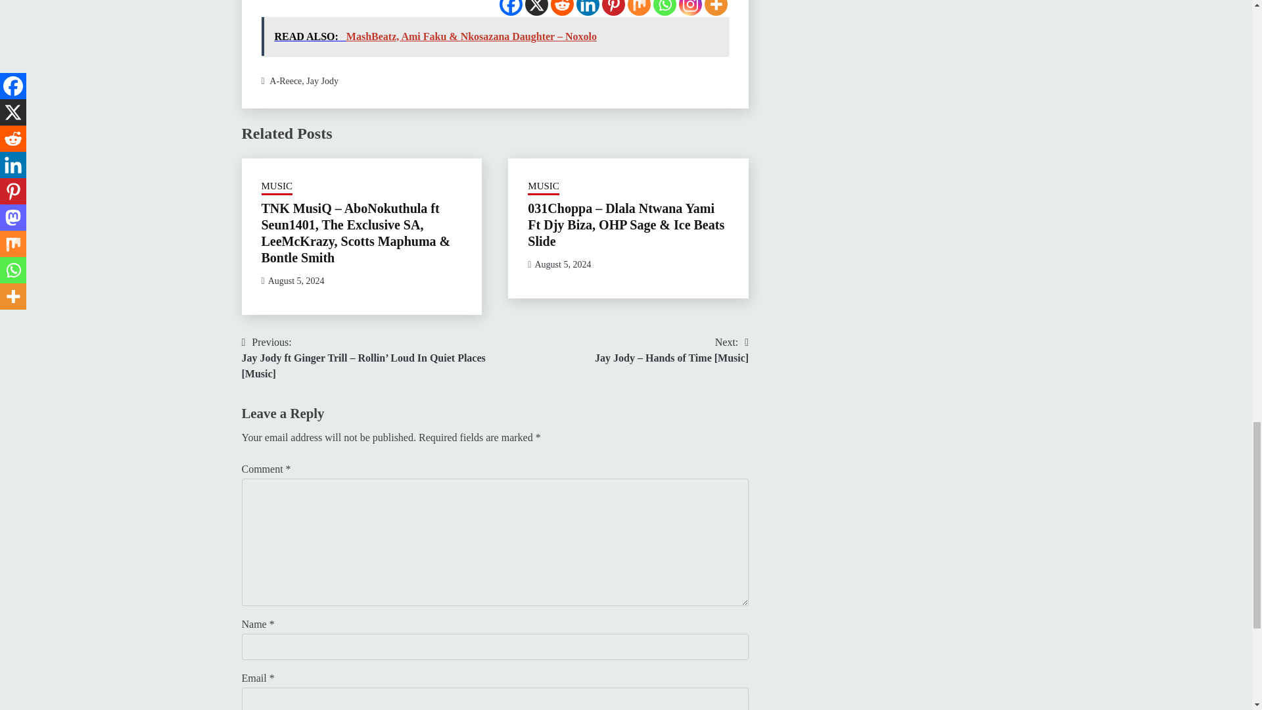 This screenshot has height=710, width=1262. What do you see at coordinates (665, 8) in the screenshot?
I see `Whatsapp` at bounding box center [665, 8].